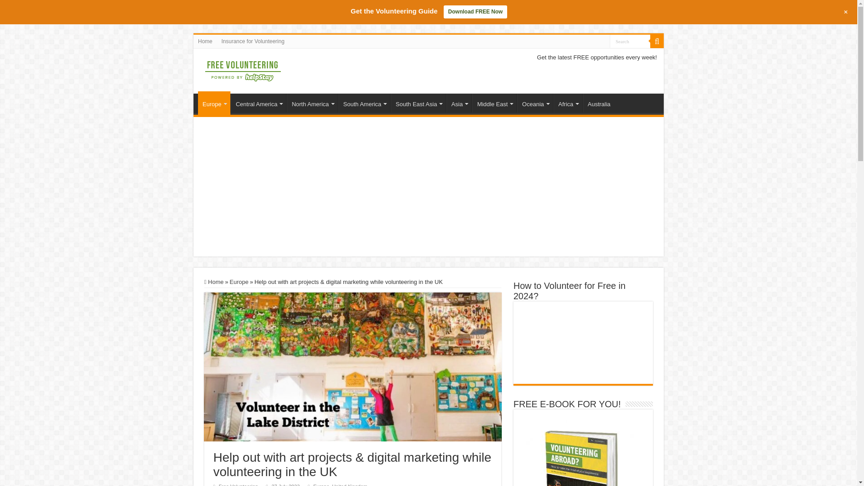 The image size is (864, 486). I want to click on Home, so click(205, 41).